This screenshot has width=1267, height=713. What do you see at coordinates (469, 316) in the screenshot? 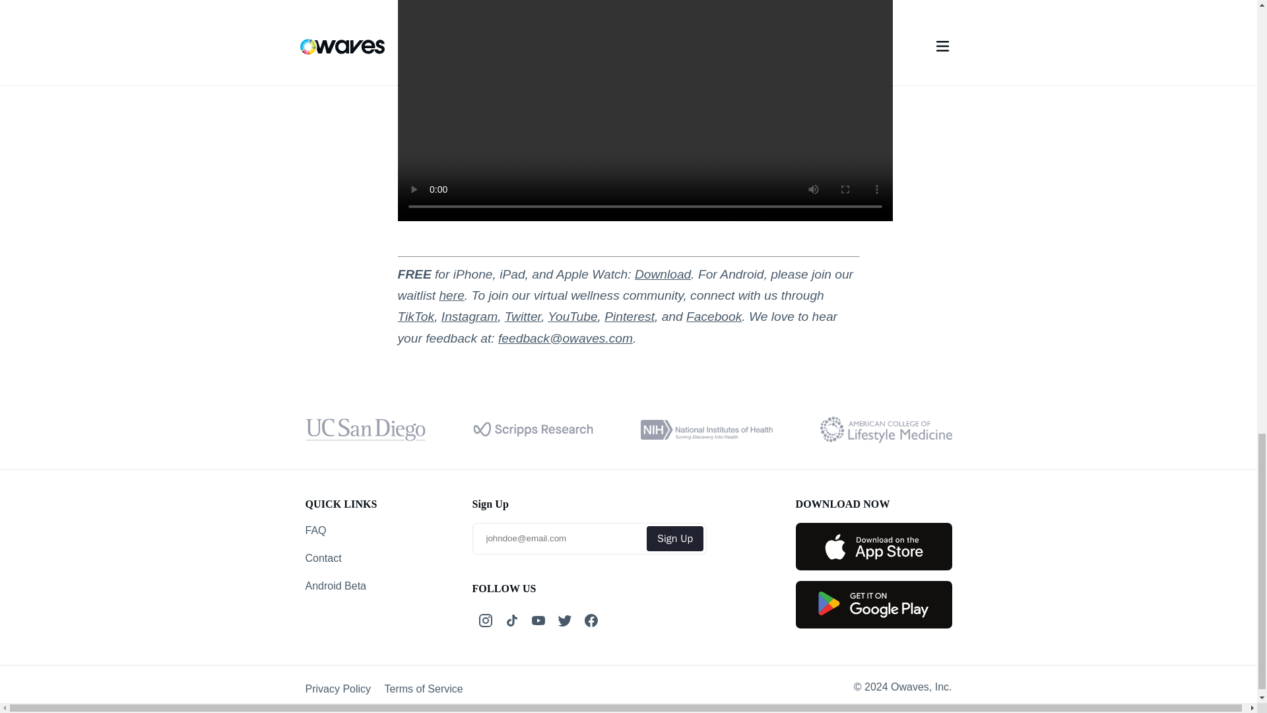
I see `Instagram` at bounding box center [469, 316].